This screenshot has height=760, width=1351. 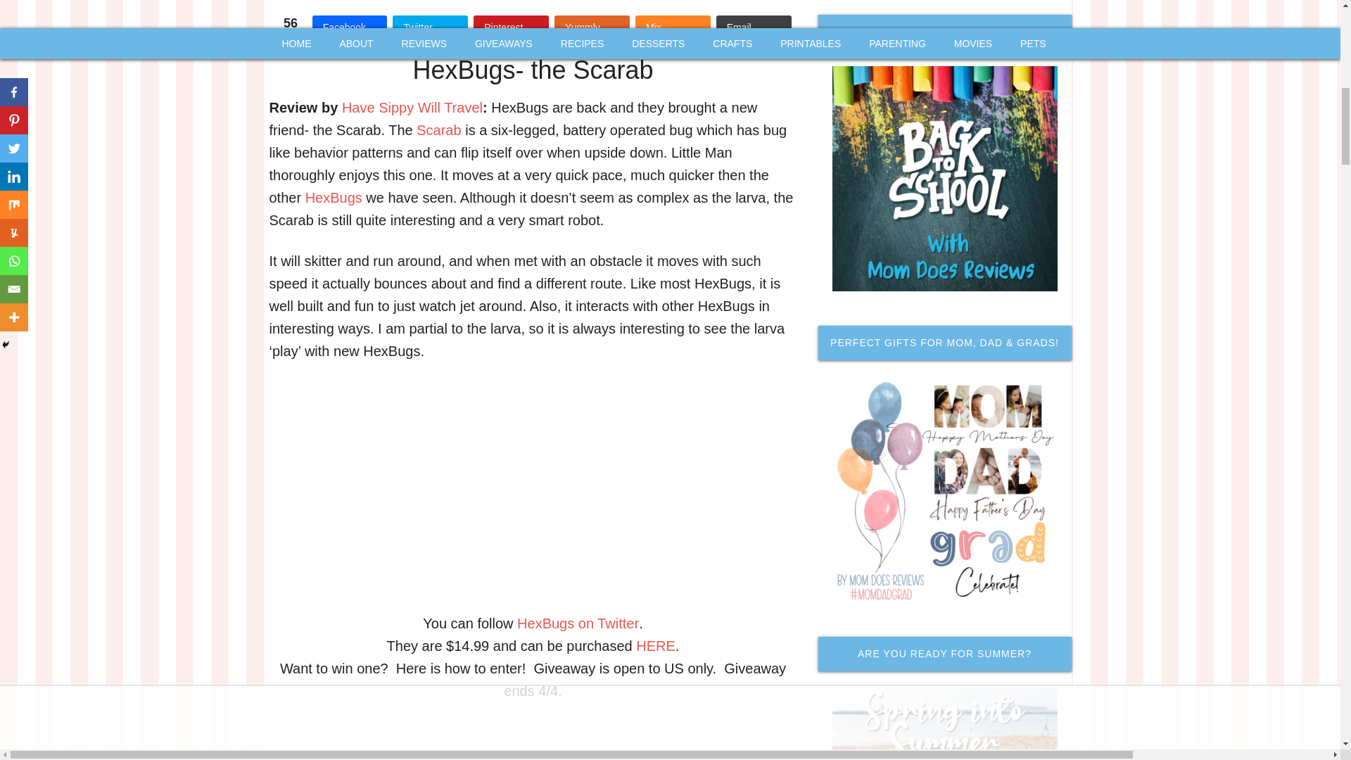 What do you see at coordinates (350, 27) in the screenshot?
I see `Facebook` at bounding box center [350, 27].